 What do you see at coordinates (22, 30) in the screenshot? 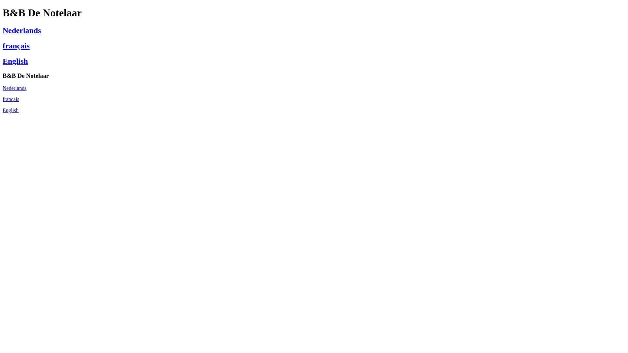
I see `Nederlands` at bounding box center [22, 30].